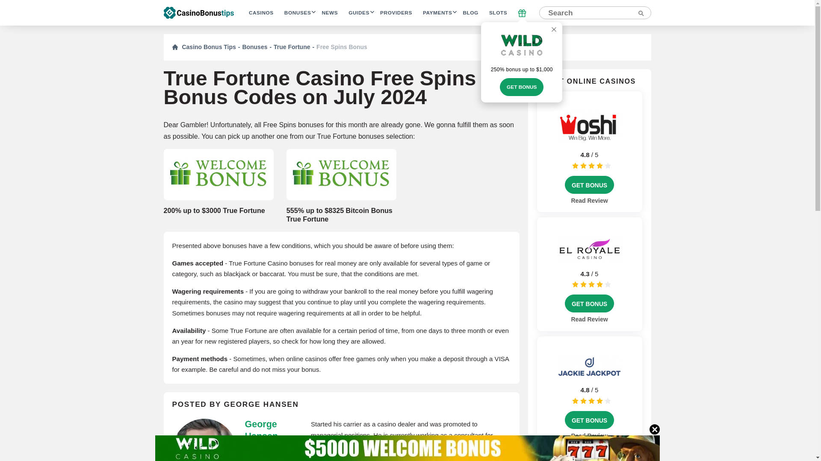 This screenshot has width=821, height=461. I want to click on BONUSES, so click(298, 13).